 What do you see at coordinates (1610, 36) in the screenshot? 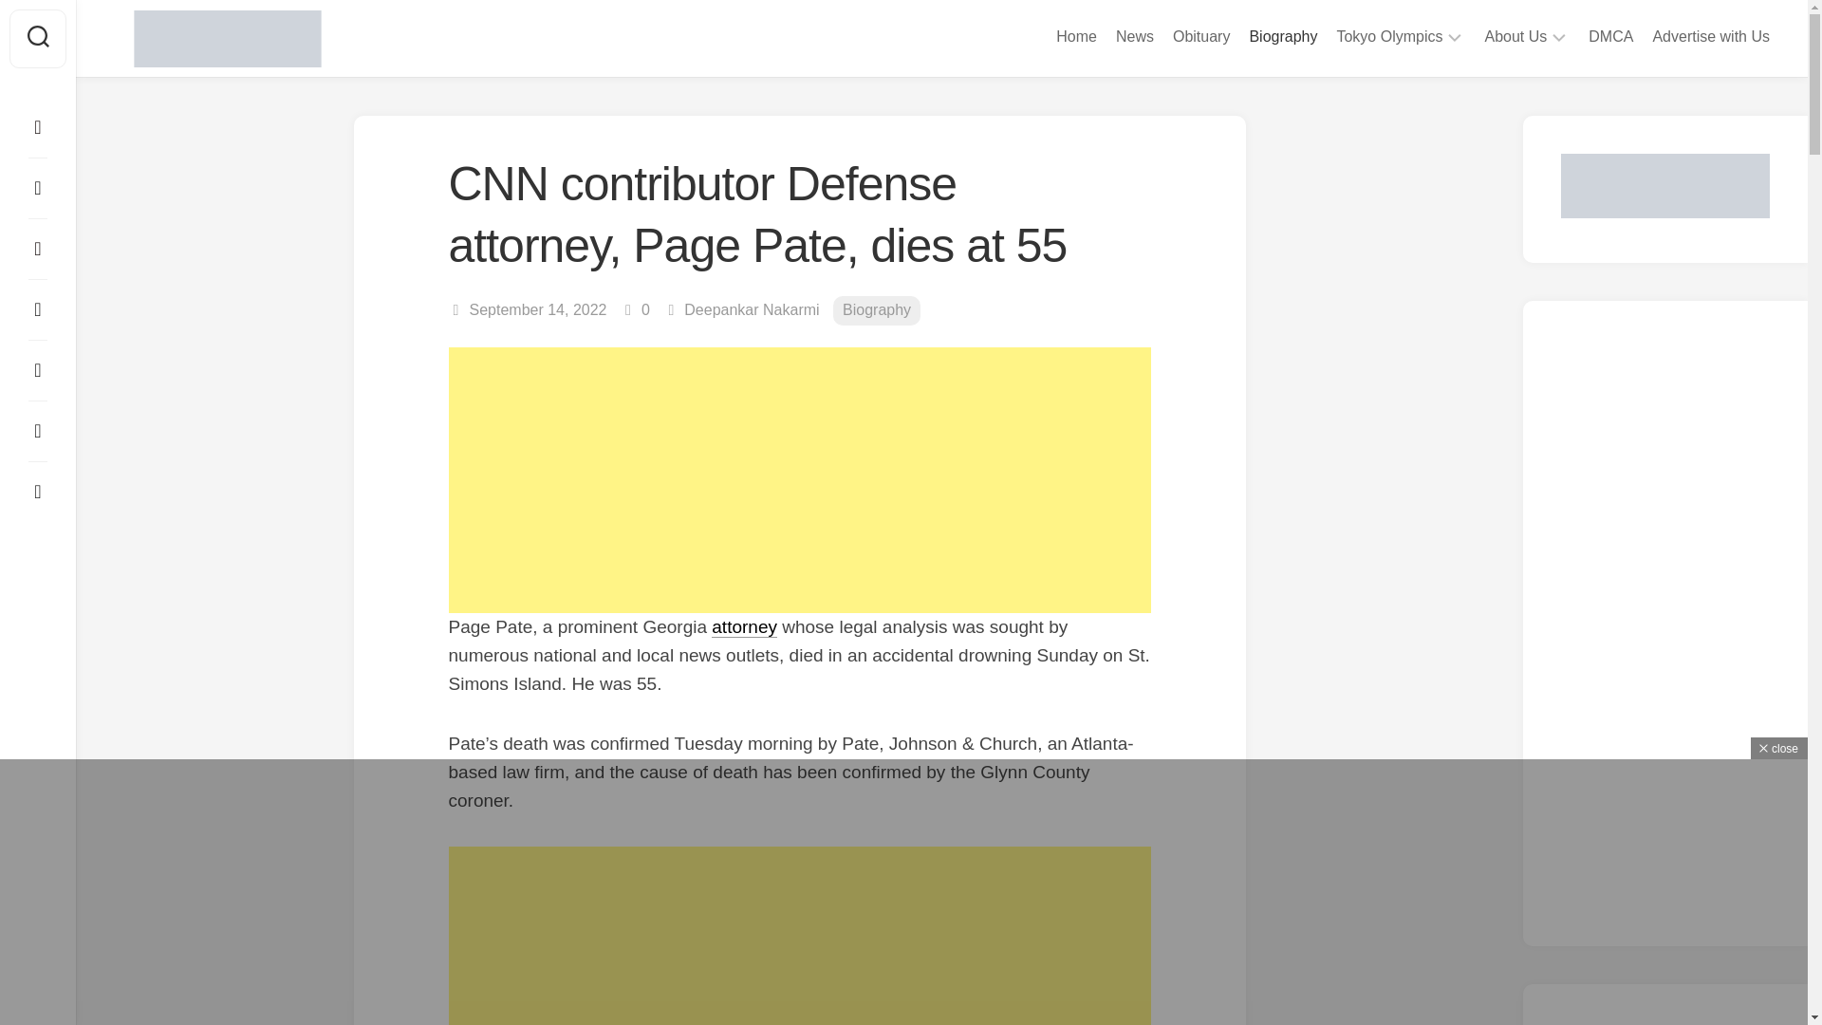
I see `DMCA` at bounding box center [1610, 36].